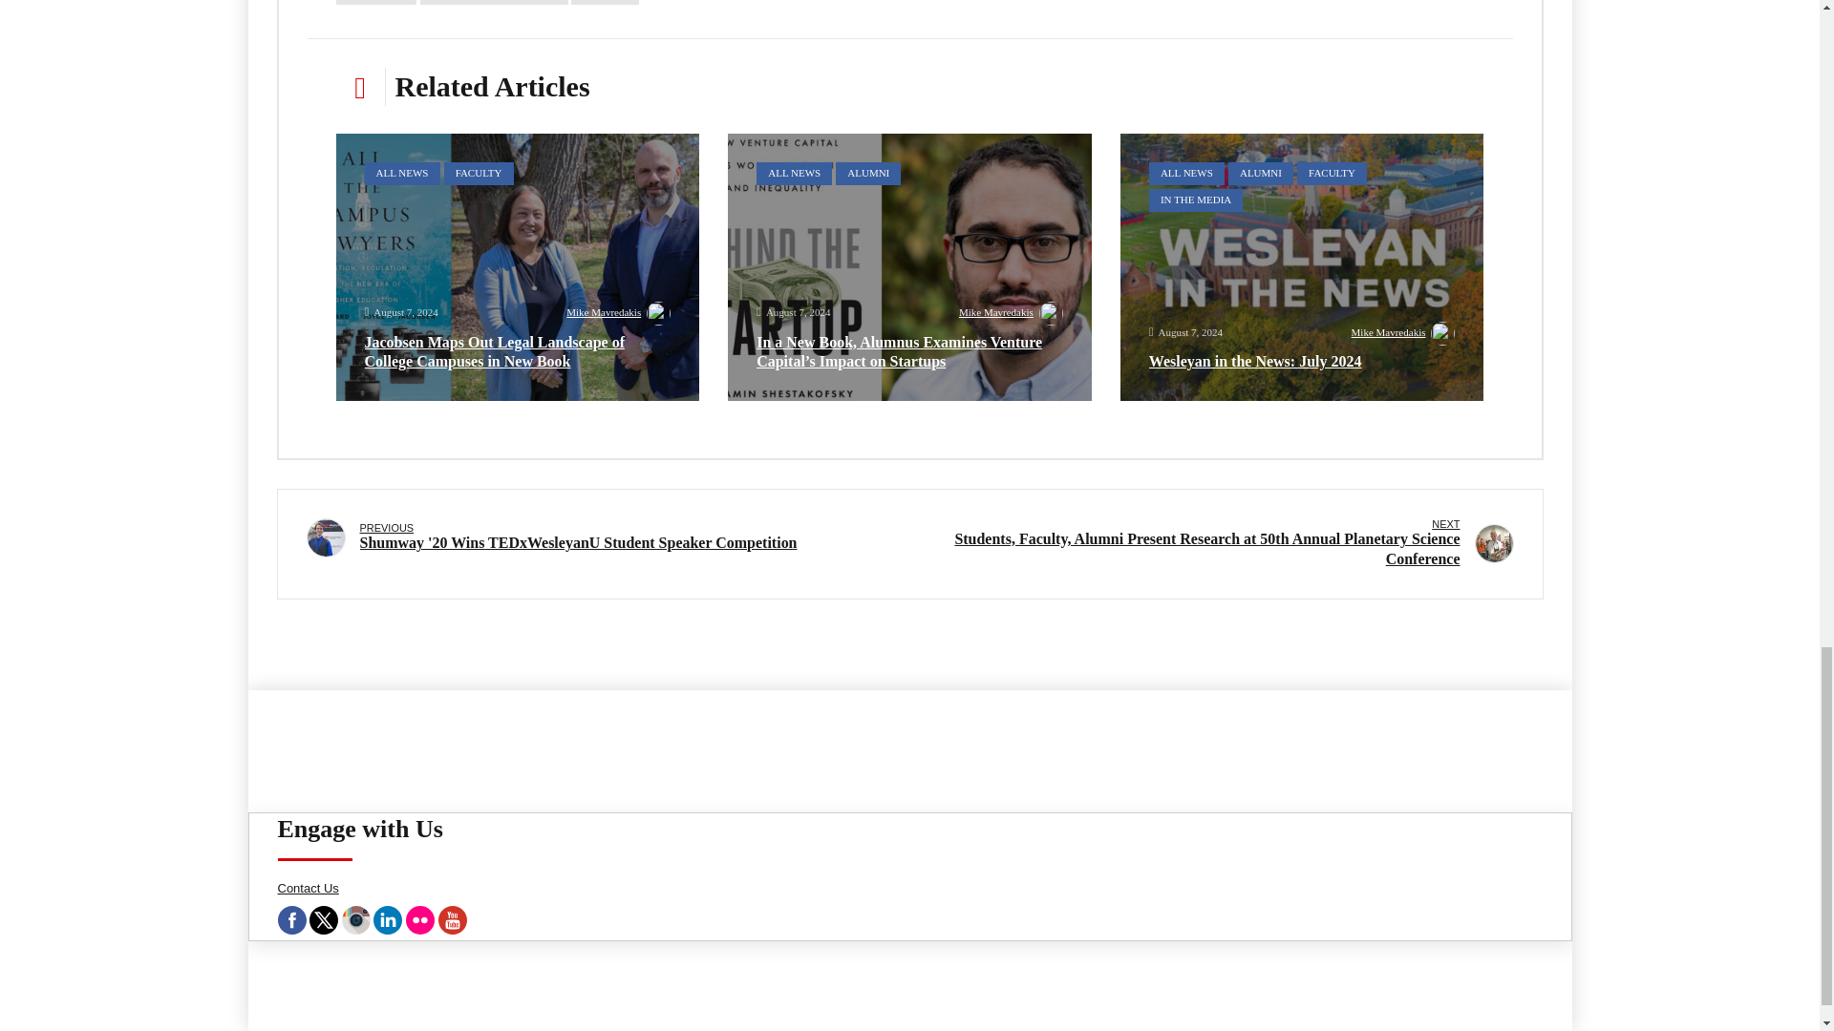 This screenshot has height=1031, width=1834. I want to click on Wesleyan in the News: July 2024, so click(1255, 361).